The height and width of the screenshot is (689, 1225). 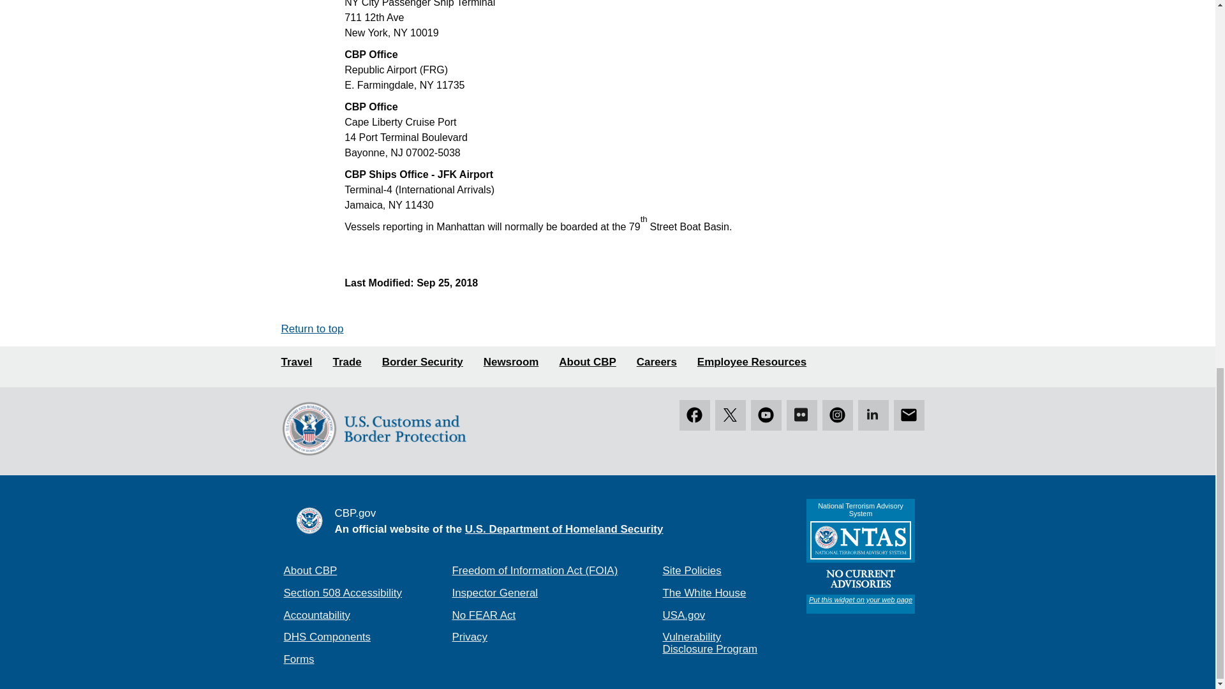 What do you see at coordinates (511, 362) in the screenshot?
I see `Newsroom` at bounding box center [511, 362].